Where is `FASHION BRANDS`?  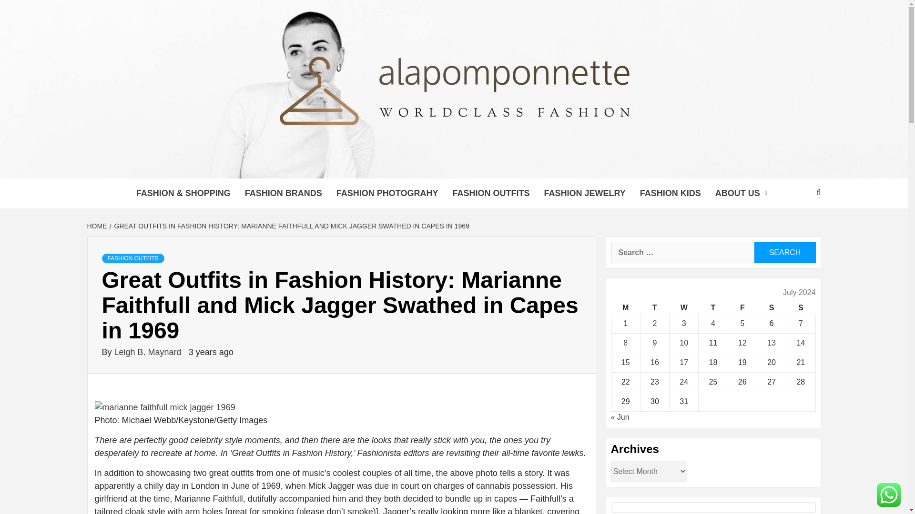
FASHION BRANDS is located at coordinates (284, 193).